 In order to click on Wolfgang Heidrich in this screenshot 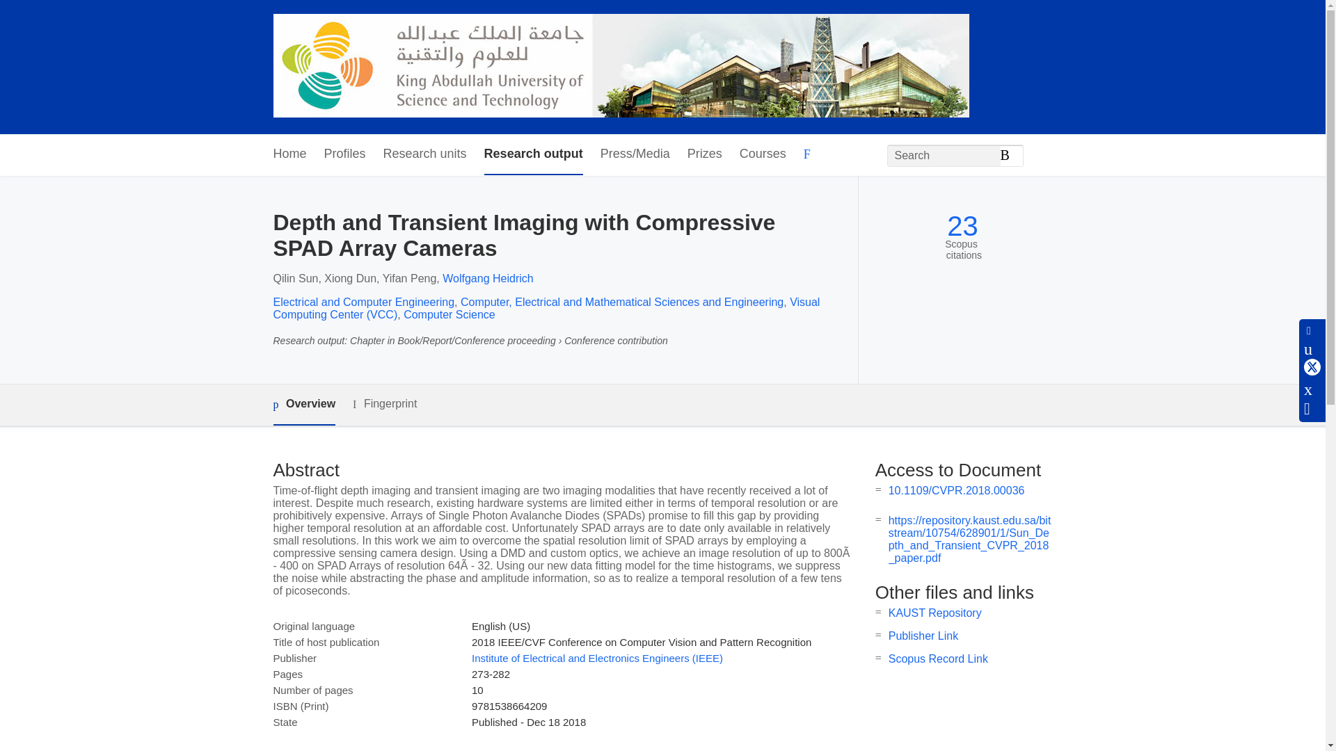, I will do `click(487, 278)`.